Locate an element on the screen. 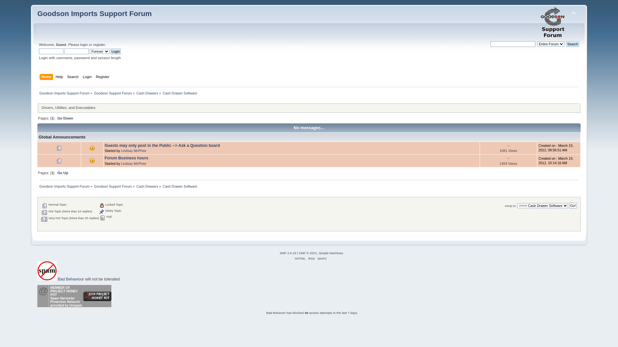 Image resolution: width=618 pixels, height=347 pixels. Shrink or expand the header. is located at coordinates (574, 13).